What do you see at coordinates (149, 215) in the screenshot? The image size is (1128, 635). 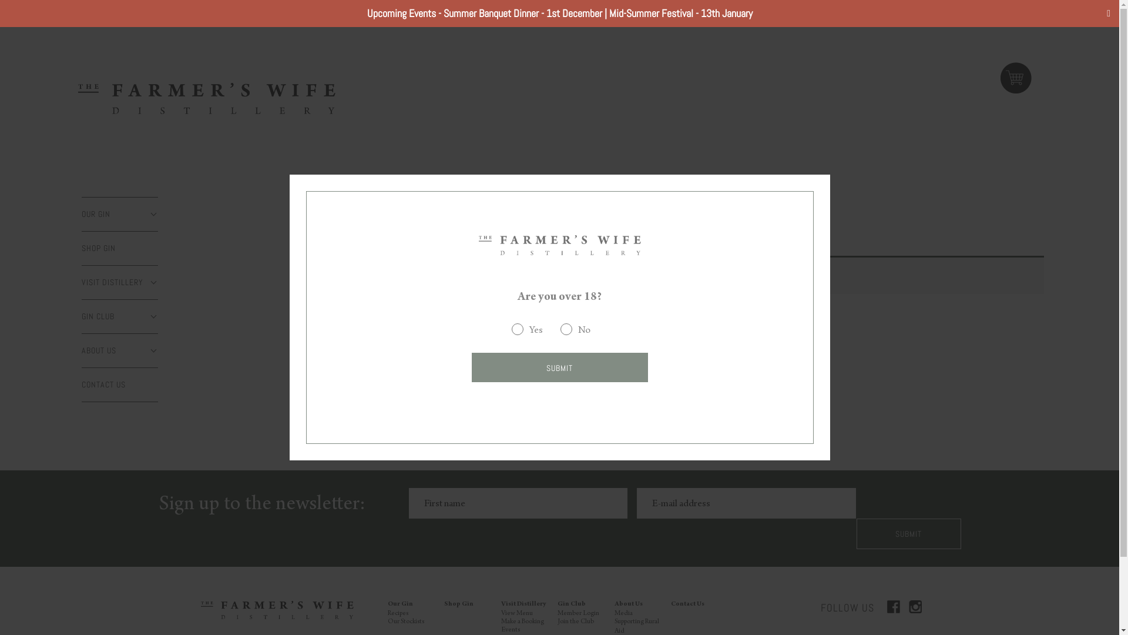 I see `CLOSE` at bounding box center [149, 215].